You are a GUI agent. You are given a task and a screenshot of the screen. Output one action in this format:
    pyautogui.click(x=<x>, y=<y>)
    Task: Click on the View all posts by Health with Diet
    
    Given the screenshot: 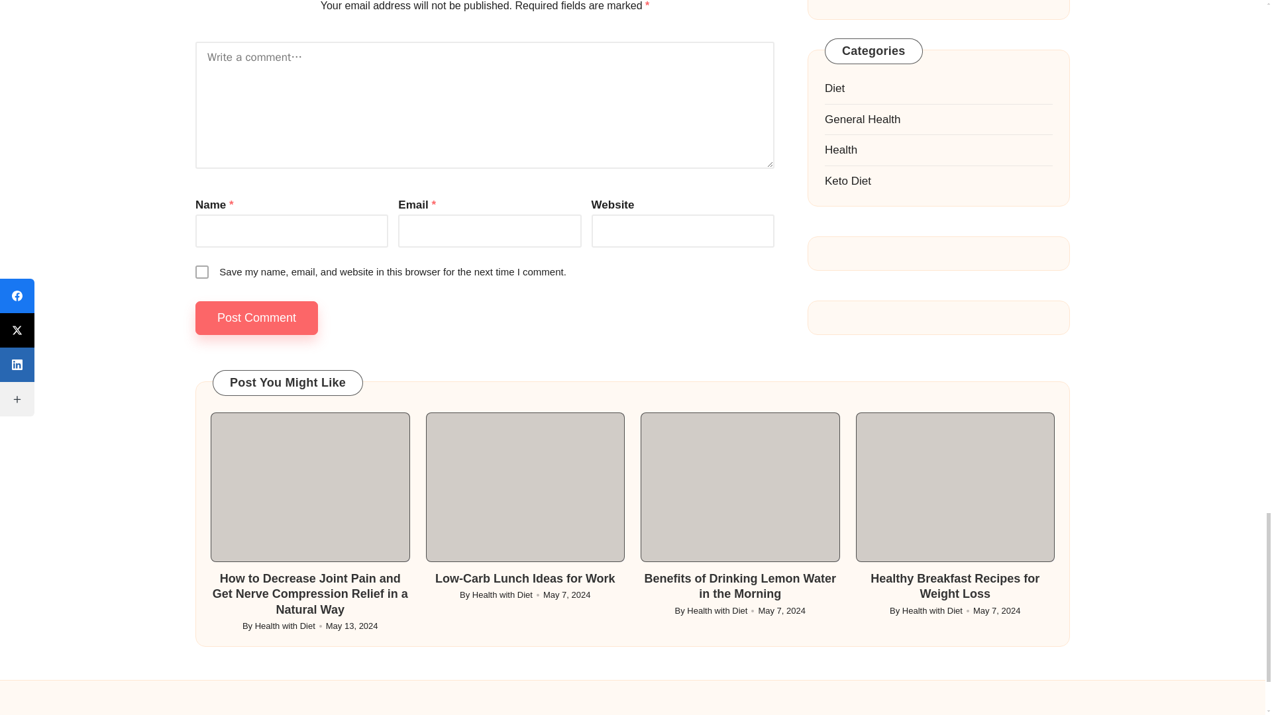 What is the action you would take?
    pyautogui.click(x=932, y=610)
    